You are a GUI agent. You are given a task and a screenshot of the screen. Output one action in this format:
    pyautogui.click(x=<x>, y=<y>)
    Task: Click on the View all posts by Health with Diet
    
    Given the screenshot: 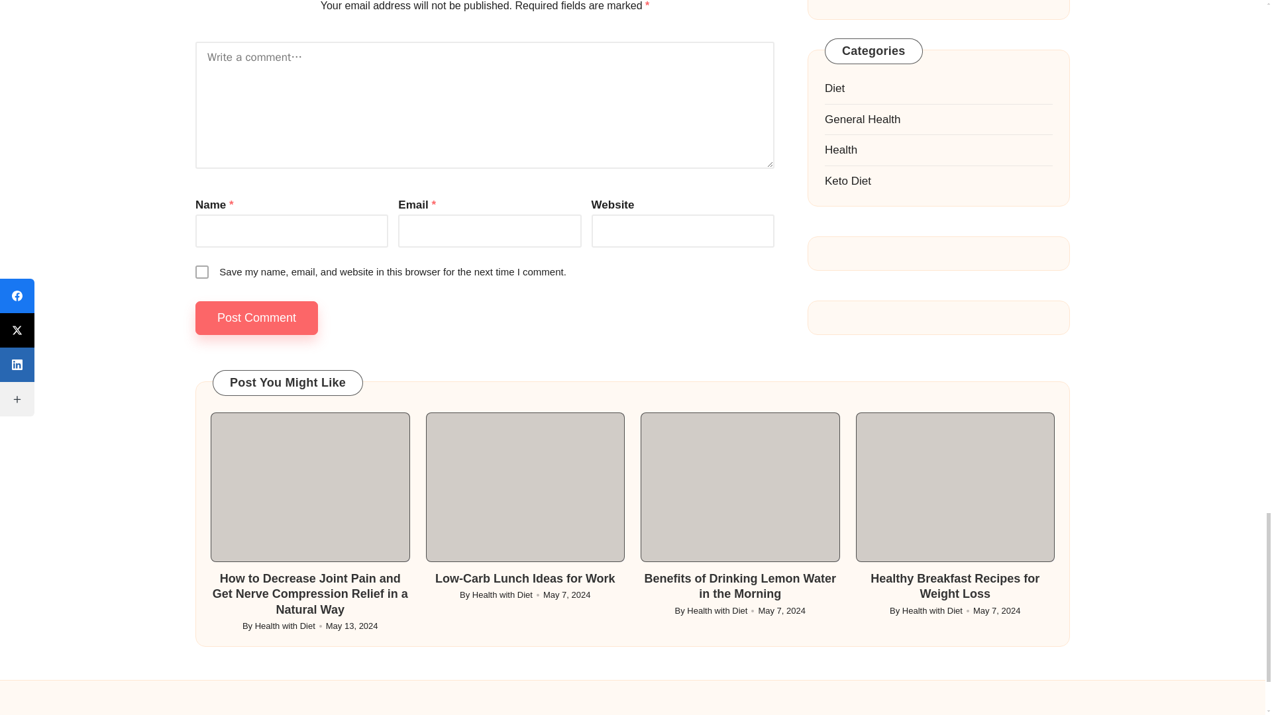 What is the action you would take?
    pyautogui.click(x=932, y=610)
    